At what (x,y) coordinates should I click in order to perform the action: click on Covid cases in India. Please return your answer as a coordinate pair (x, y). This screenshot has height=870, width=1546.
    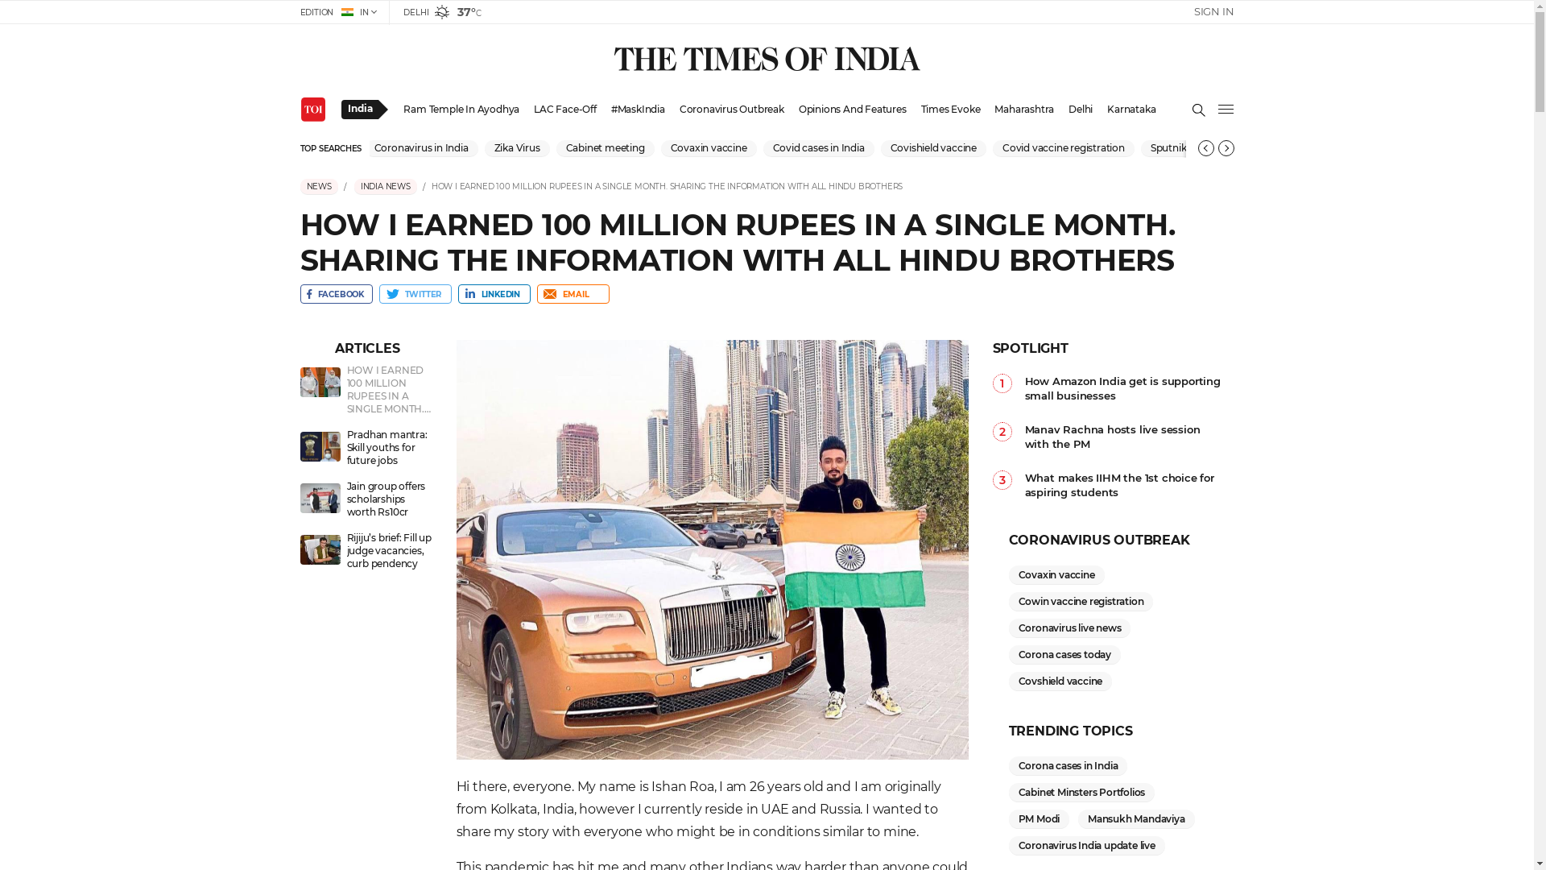
    Looking at the image, I should click on (819, 148).